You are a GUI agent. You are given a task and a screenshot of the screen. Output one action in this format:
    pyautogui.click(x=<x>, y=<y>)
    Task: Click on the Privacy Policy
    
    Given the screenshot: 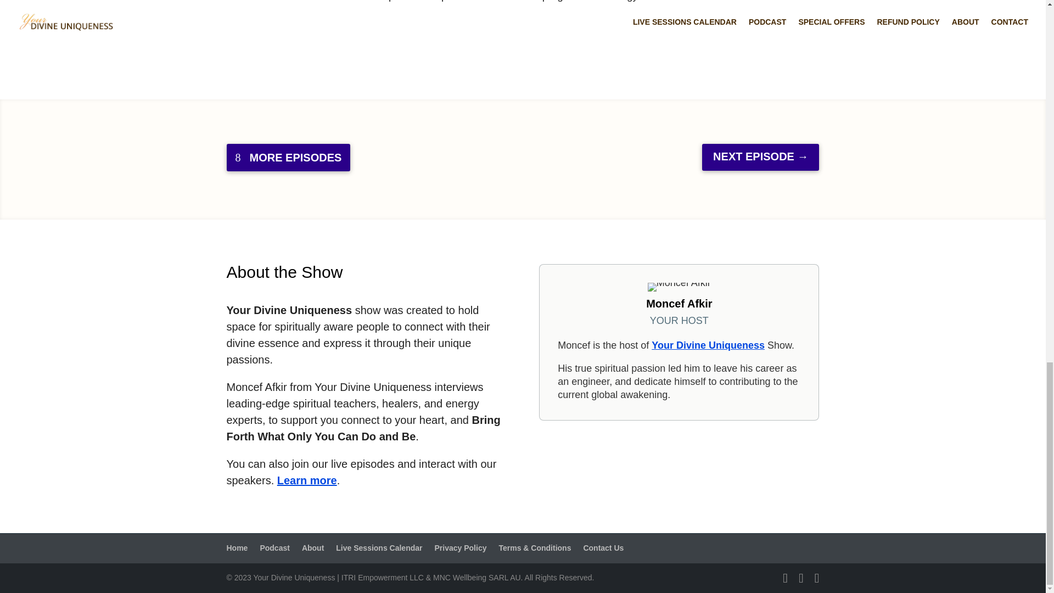 What is the action you would take?
    pyautogui.click(x=461, y=548)
    